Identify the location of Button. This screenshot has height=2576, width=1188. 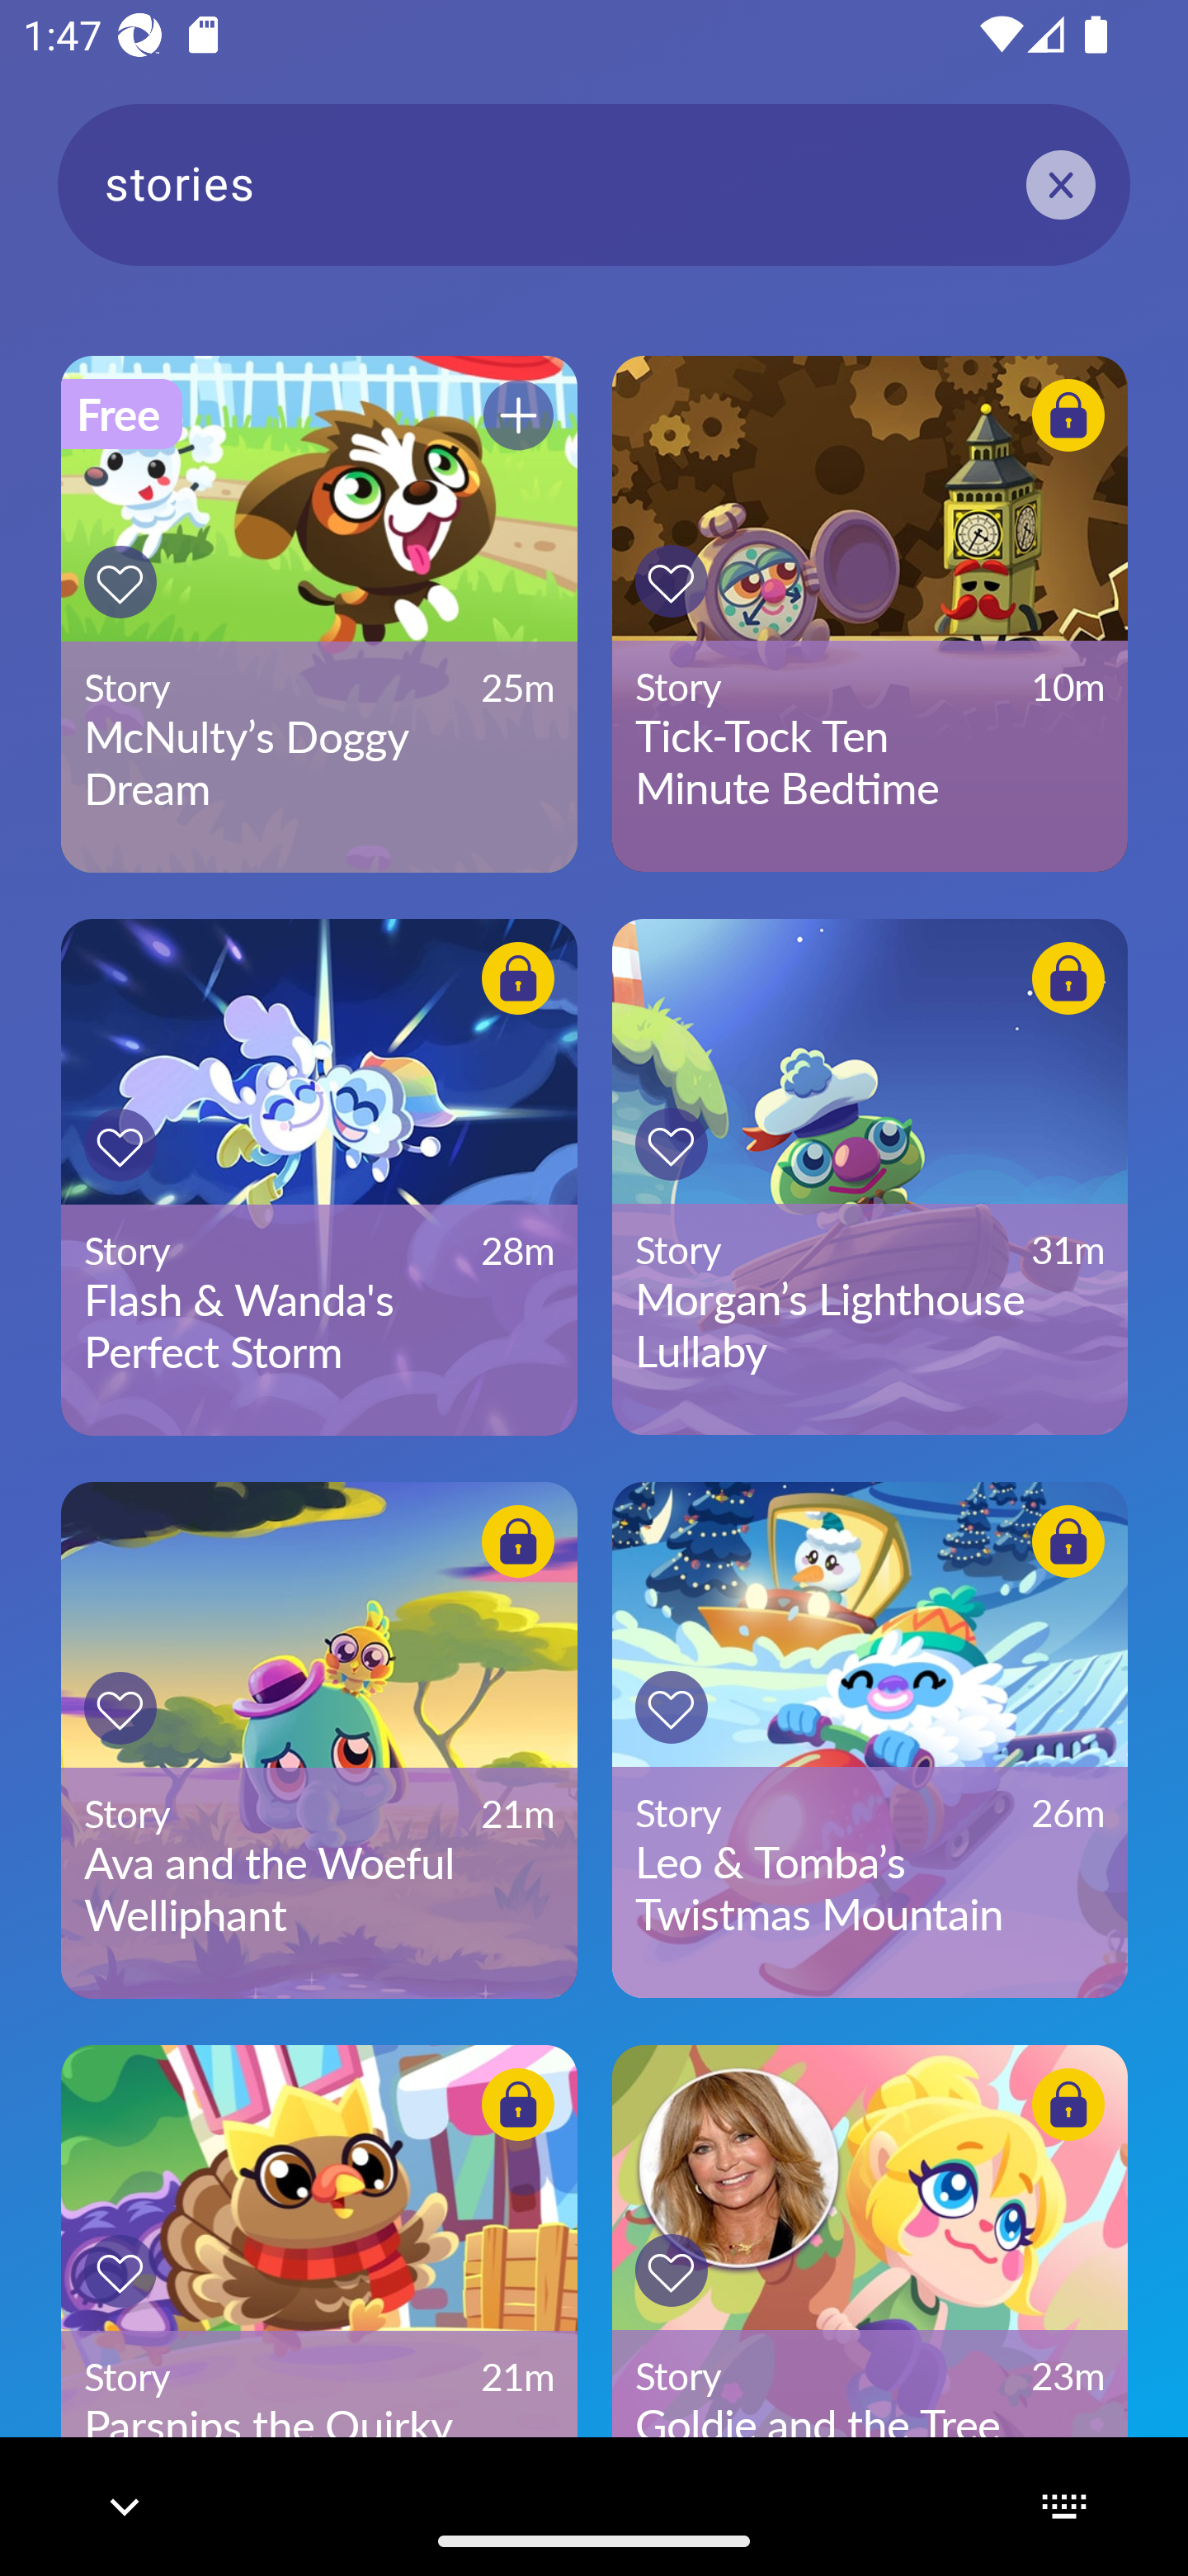
(672, 1144).